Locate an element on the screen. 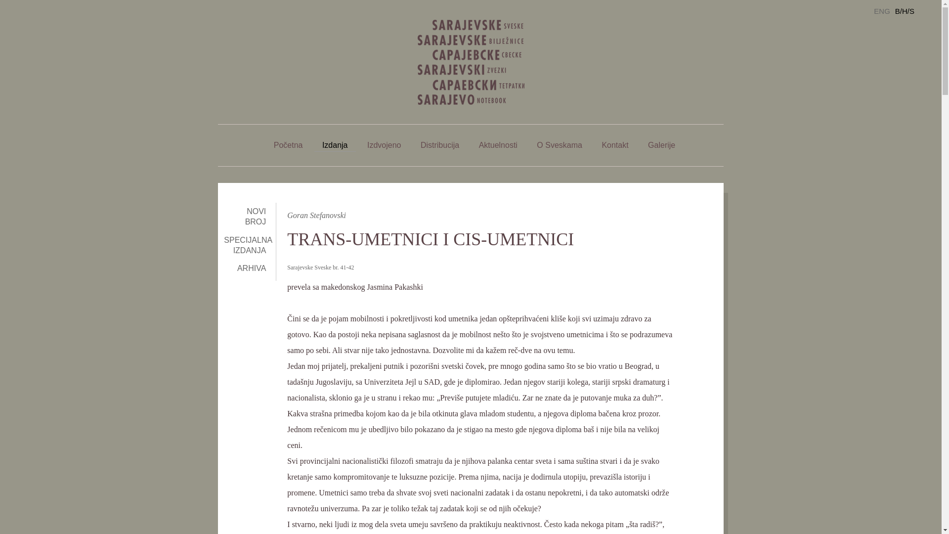 The image size is (949, 534). Izdanja is located at coordinates (335, 145).